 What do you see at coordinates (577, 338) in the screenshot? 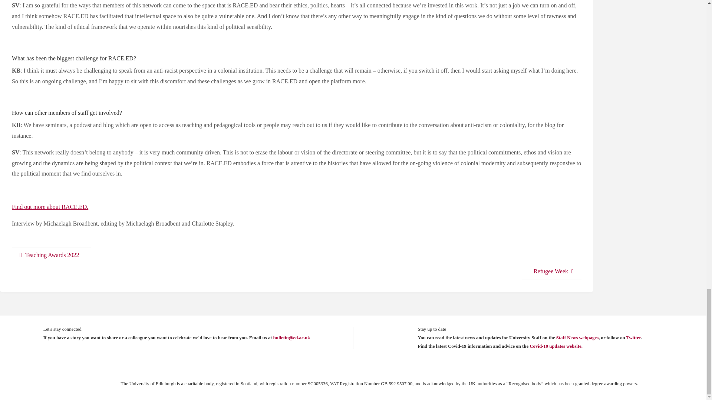
I see `Staff News webpages` at bounding box center [577, 338].